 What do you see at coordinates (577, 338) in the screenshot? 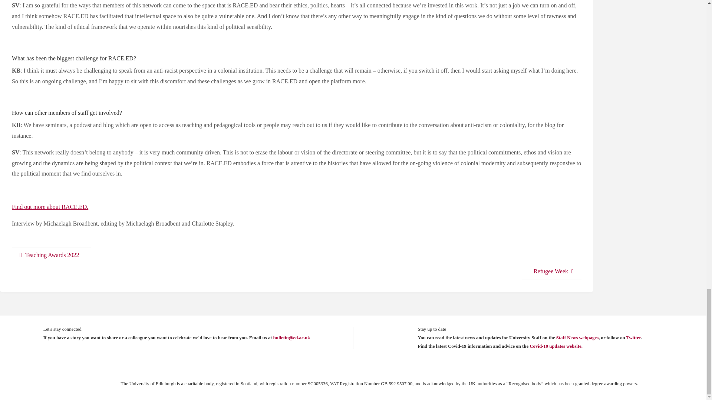
I see `Staff News webpages` at bounding box center [577, 338].